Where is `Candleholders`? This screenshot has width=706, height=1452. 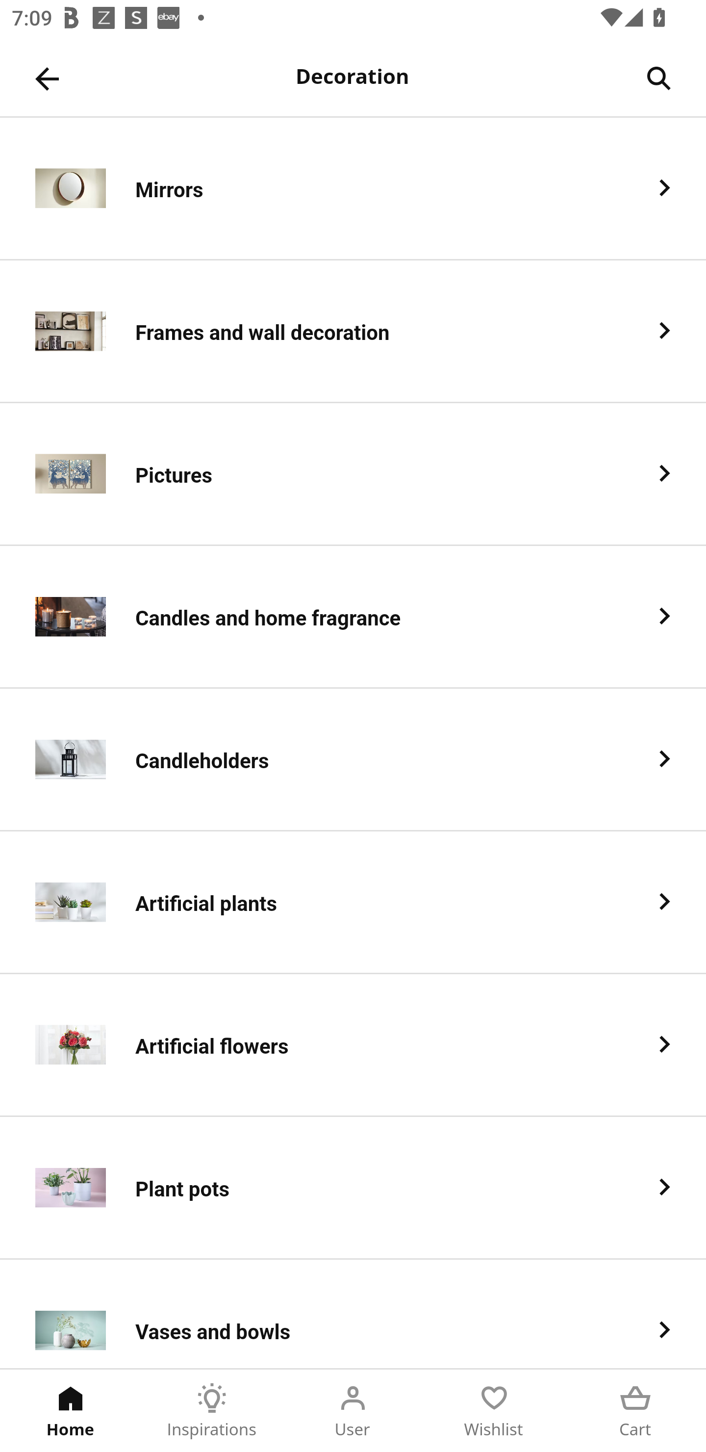
Candleholders is located at coordinates (353, 760).